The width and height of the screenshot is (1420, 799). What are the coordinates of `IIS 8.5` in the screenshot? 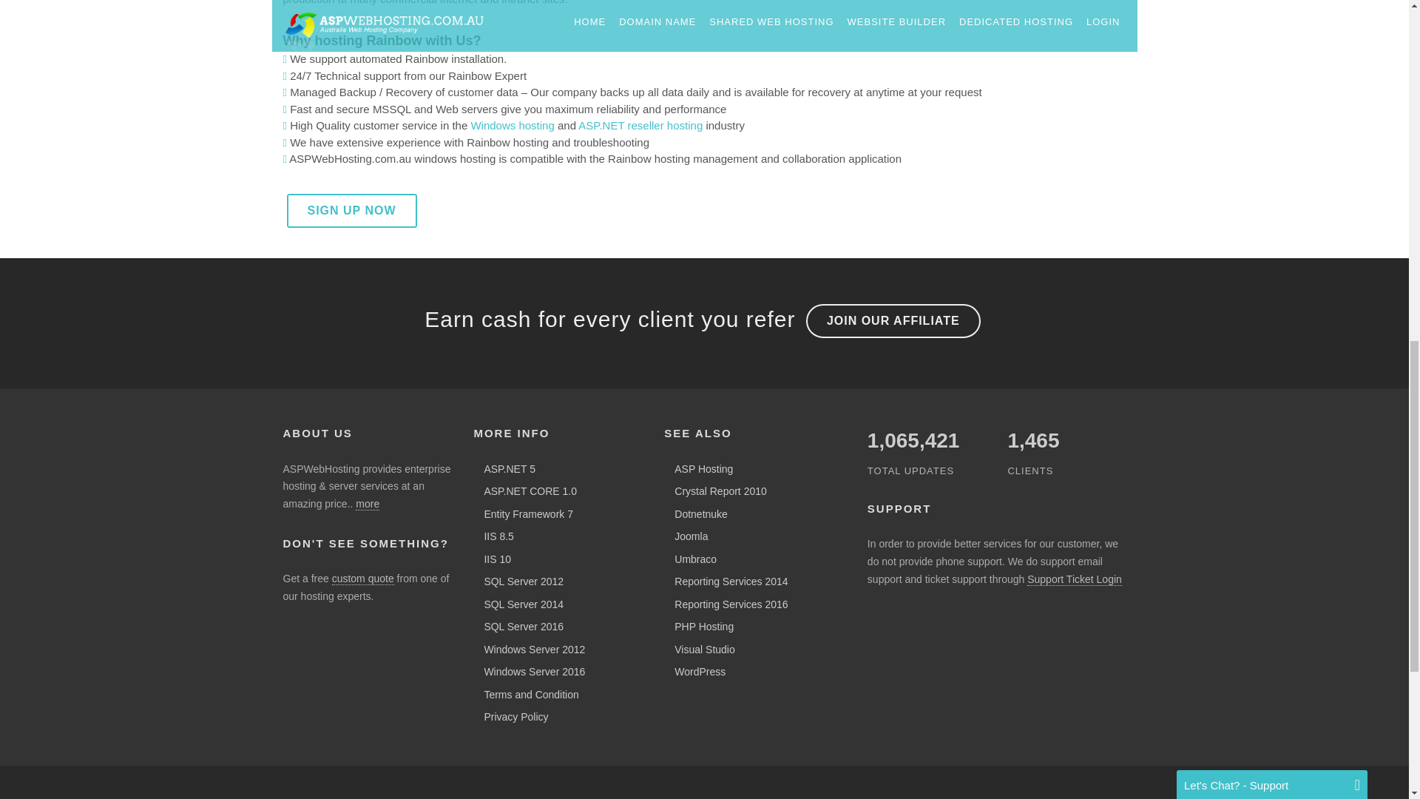 It's located at (494, 536).